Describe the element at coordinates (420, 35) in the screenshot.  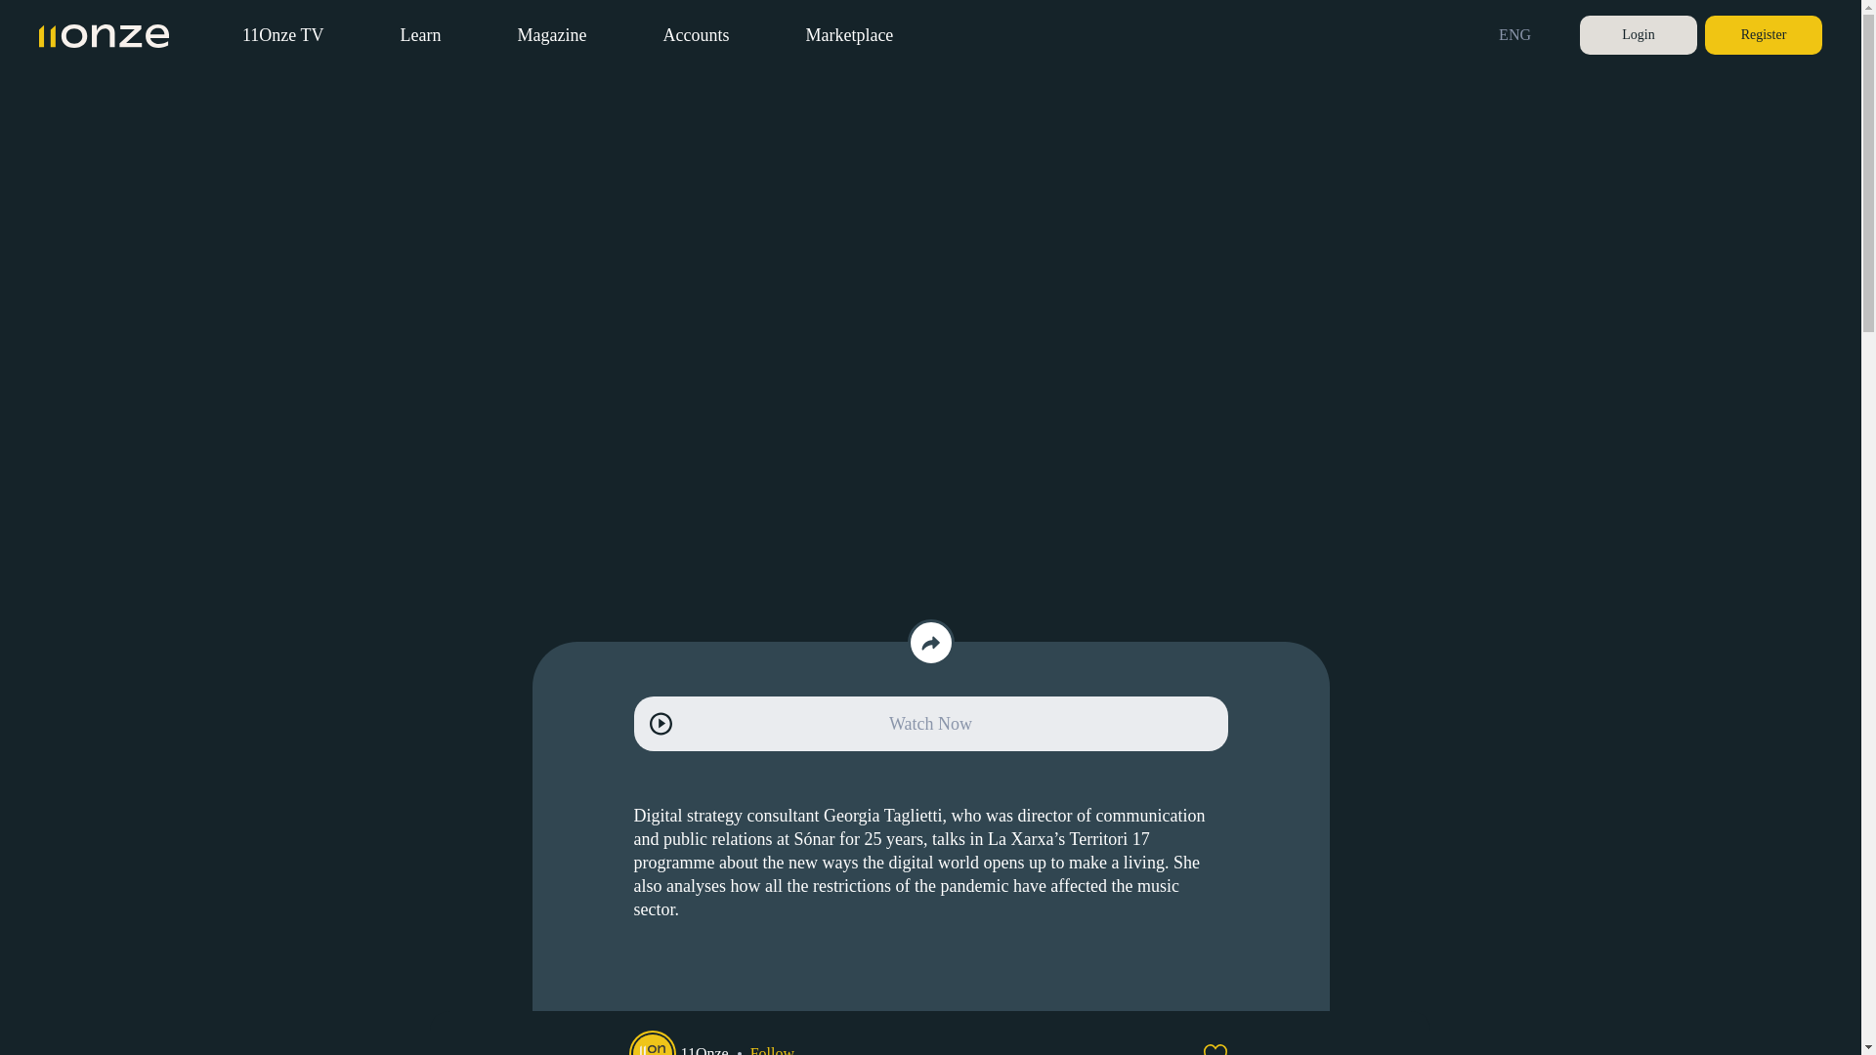
I see `Learn` at that location.